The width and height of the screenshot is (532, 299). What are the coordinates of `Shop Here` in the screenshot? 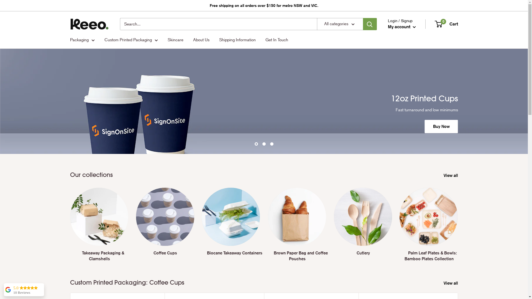 It's located at (439, 110).